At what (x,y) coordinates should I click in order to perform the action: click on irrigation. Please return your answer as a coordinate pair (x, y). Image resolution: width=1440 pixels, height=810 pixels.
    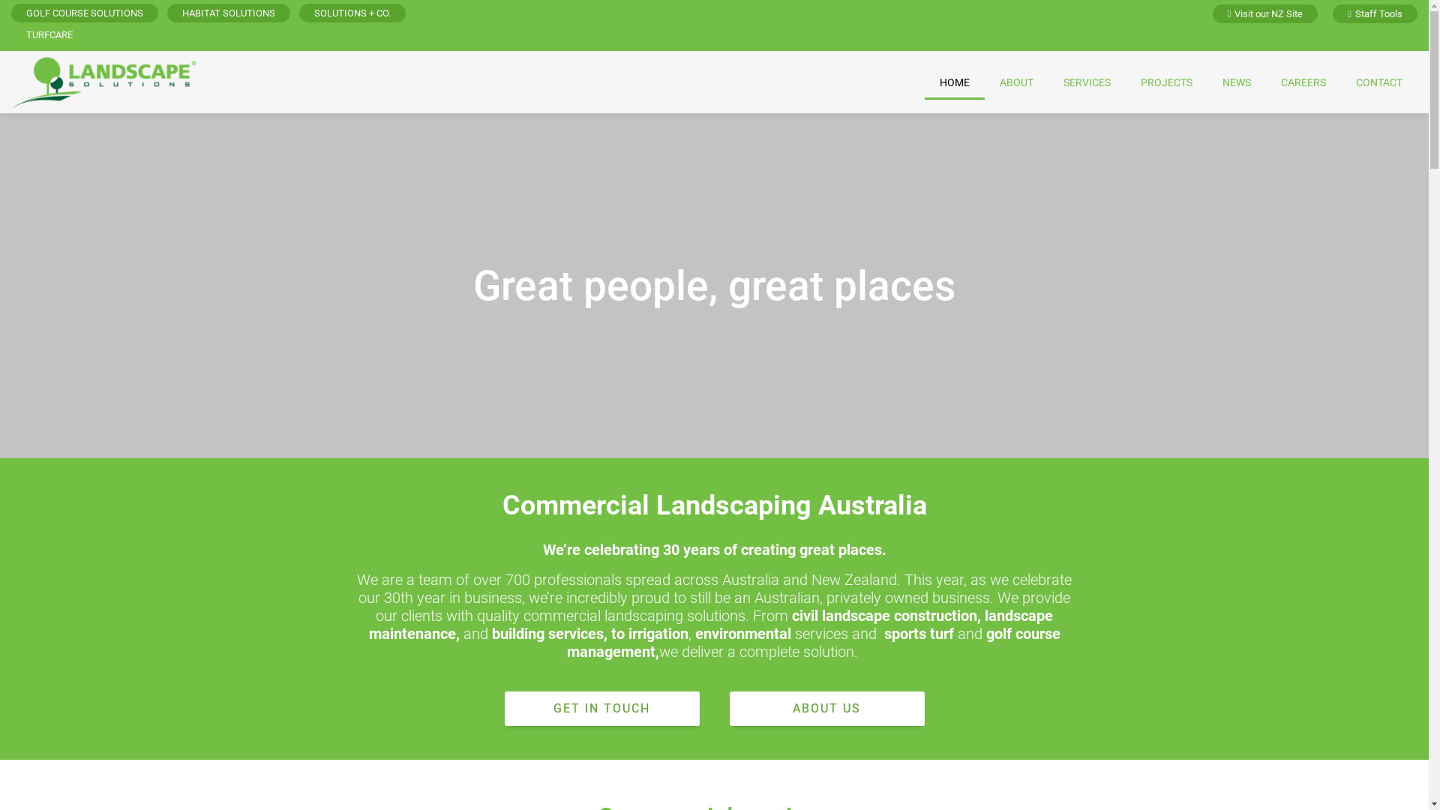
    Looking at the image, I should click on (658, 634).